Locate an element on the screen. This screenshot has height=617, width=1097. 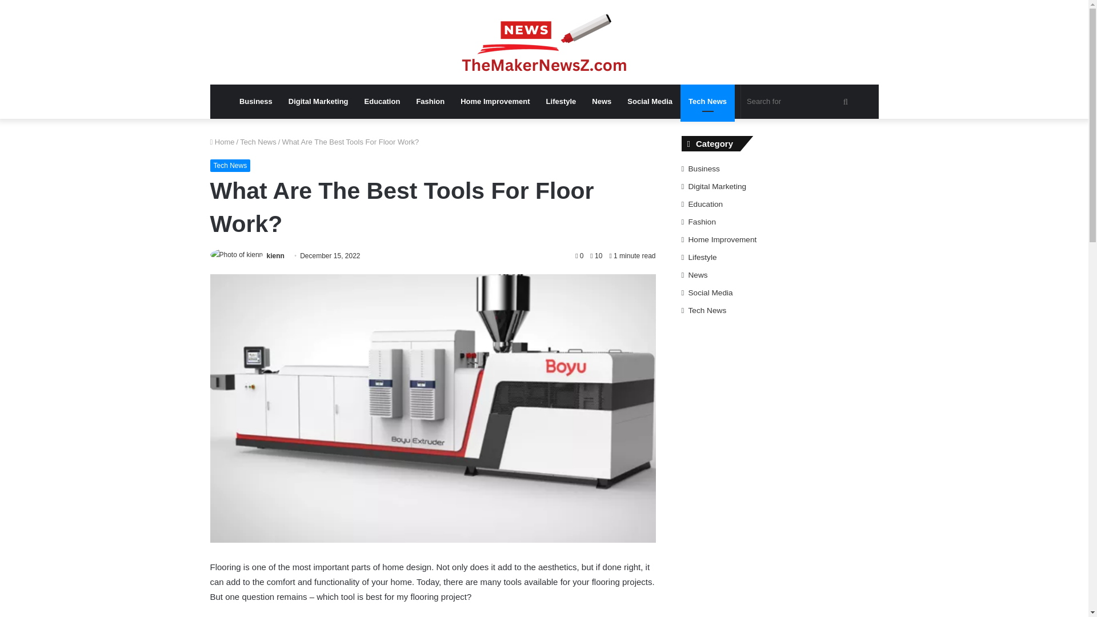
News is located at coordinates (601, 102).